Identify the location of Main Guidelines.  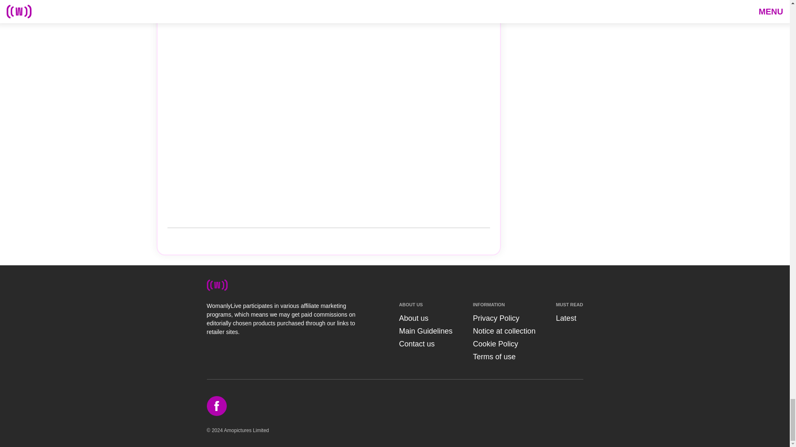
(425, 331).